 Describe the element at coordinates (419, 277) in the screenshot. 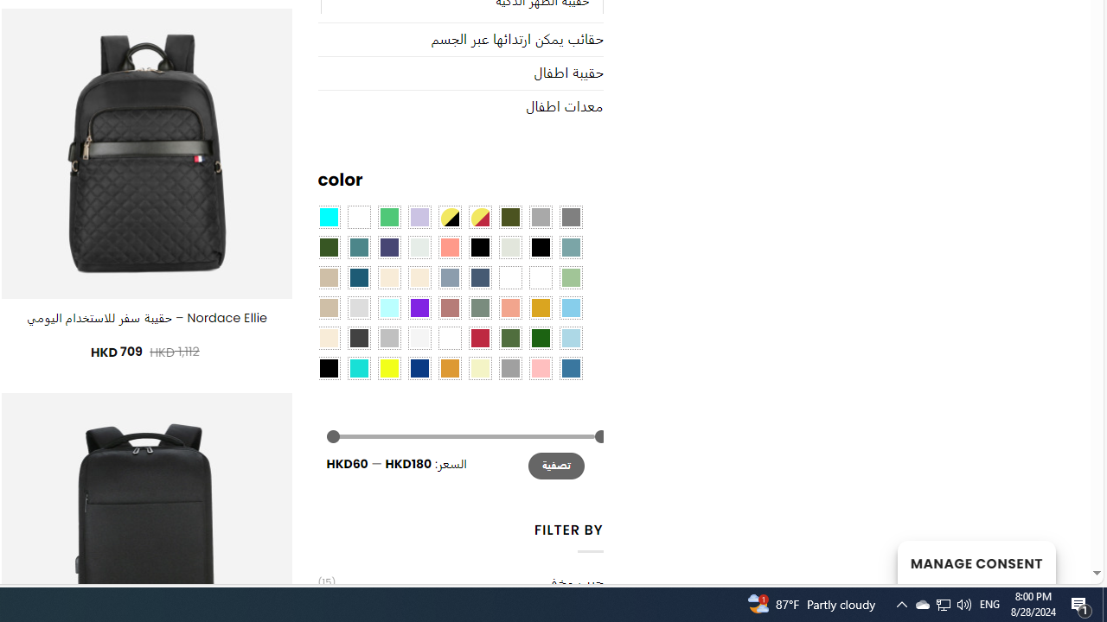

I see `Cream` at that location.